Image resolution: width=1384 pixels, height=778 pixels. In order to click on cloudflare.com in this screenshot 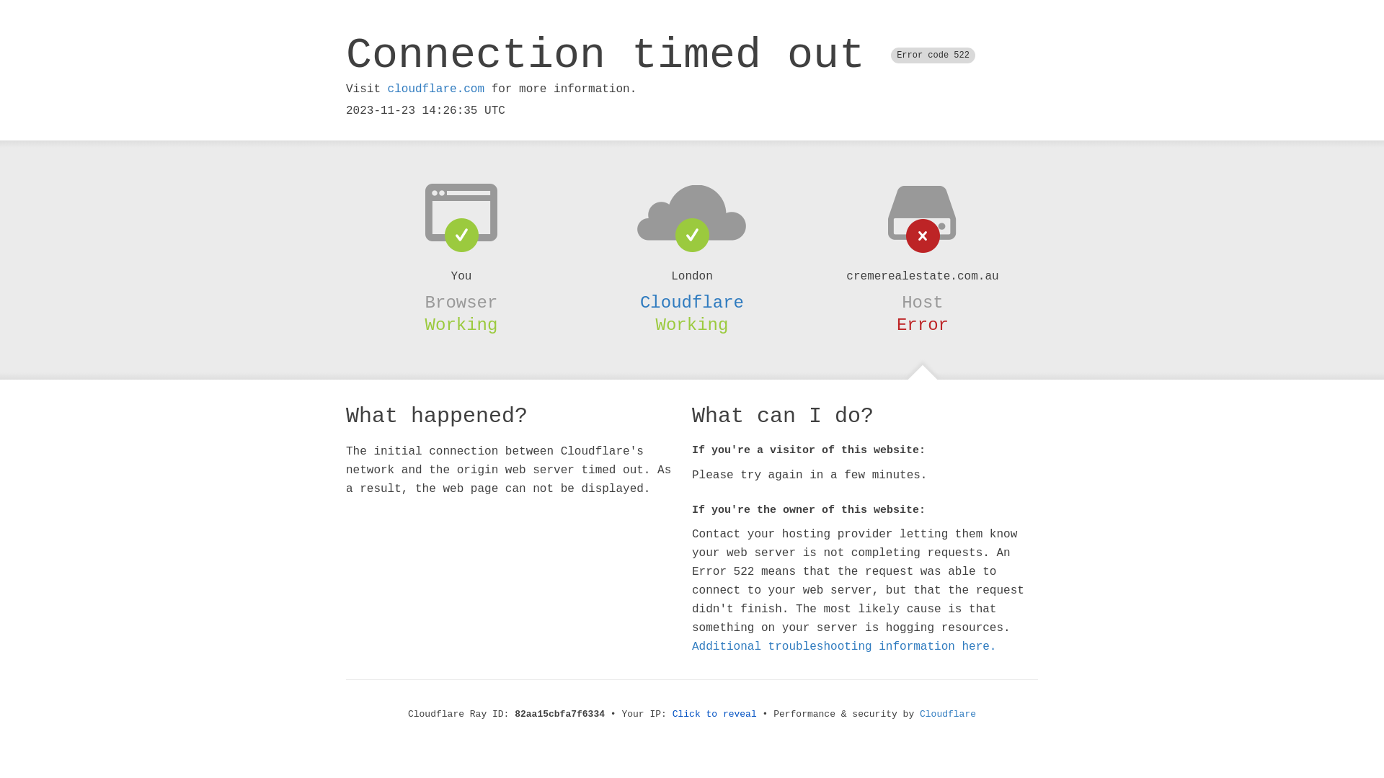, I will do `click(436, 89)`.